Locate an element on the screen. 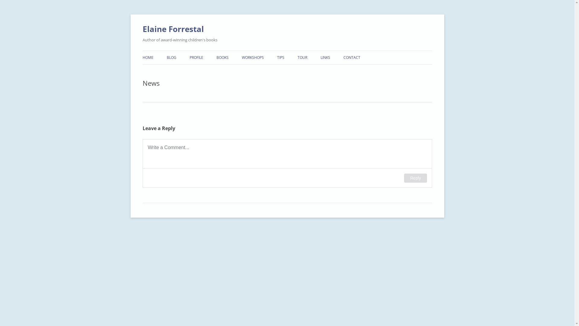 The width and height of the screenshot is (579, 326). BOOKS is located at coordinates (223, 58).